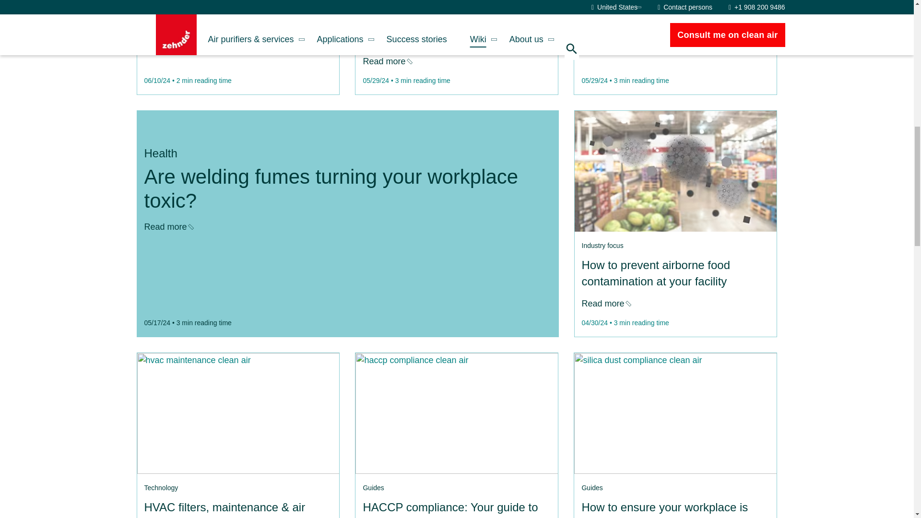 This screenshot has height=518, width=921. I want to click on Are welding fumes turning your workplace toxic? , so click(168, 226).